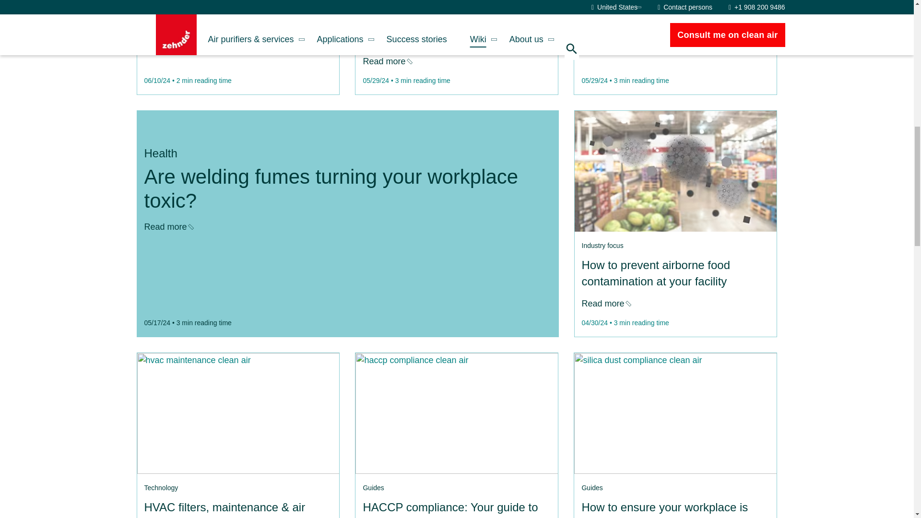 This screenshot has height=518, width=921. I want to click on Are welding fumes turning your workplace toxic? , so click(168, 226).